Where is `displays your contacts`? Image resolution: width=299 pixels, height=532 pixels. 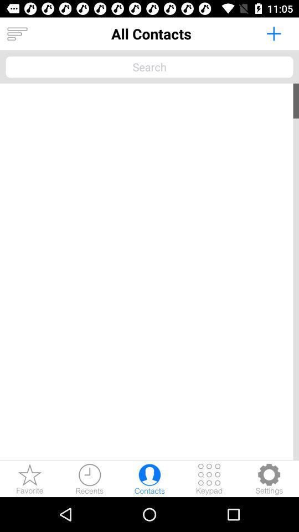 displays your contacts is located at coordinates (17, 34).